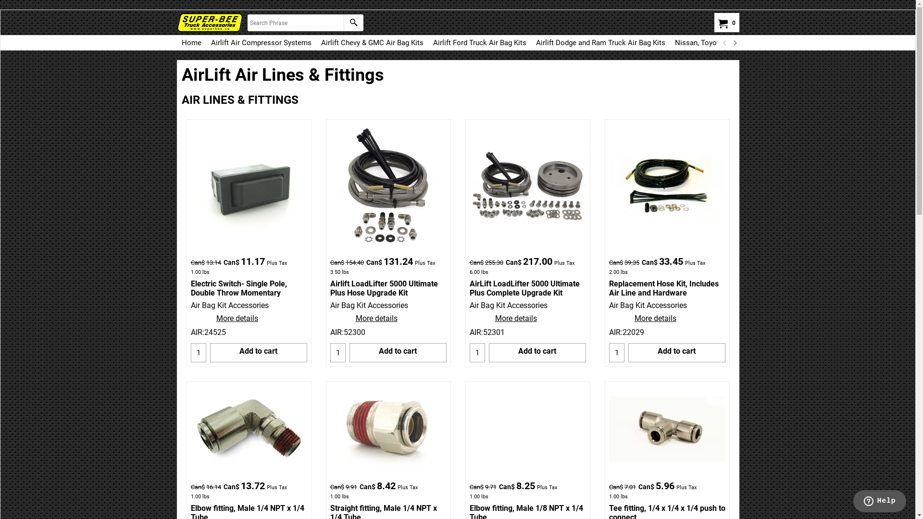 The width and height of the screenshot is (923, 519). Describe the element at coordinates (338, 352) in the screenshot. I see `1` at that location.